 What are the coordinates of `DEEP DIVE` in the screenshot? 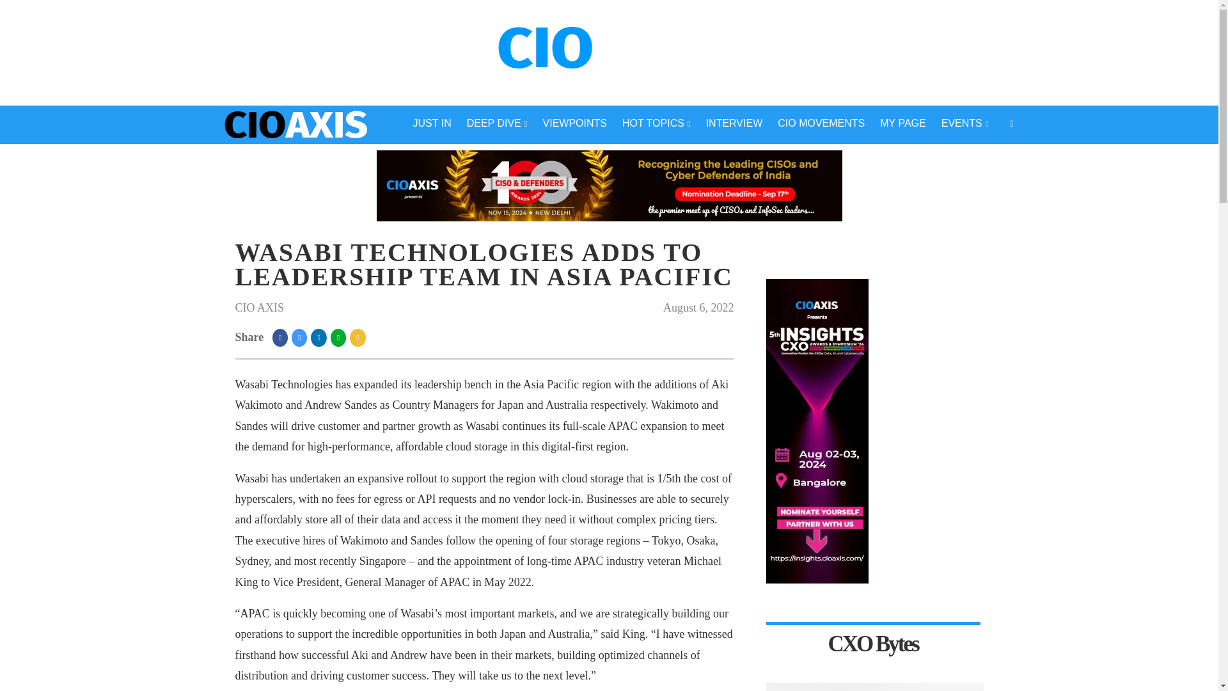 It's located at (498, 124).